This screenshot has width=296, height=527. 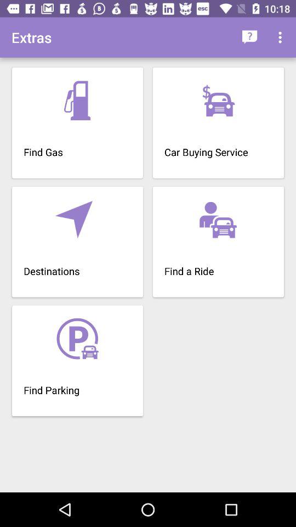 What do you see at coordinates (250, 37) in the screenshot?
I see `press the item next to extras` at bounding box center [250, 37].